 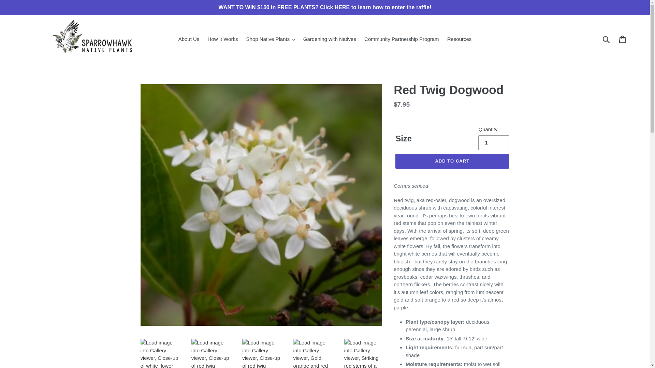 What do you see at coordinates (460, 39) in the screenshot?
I see `Resources` at bounding box center [460, 39].